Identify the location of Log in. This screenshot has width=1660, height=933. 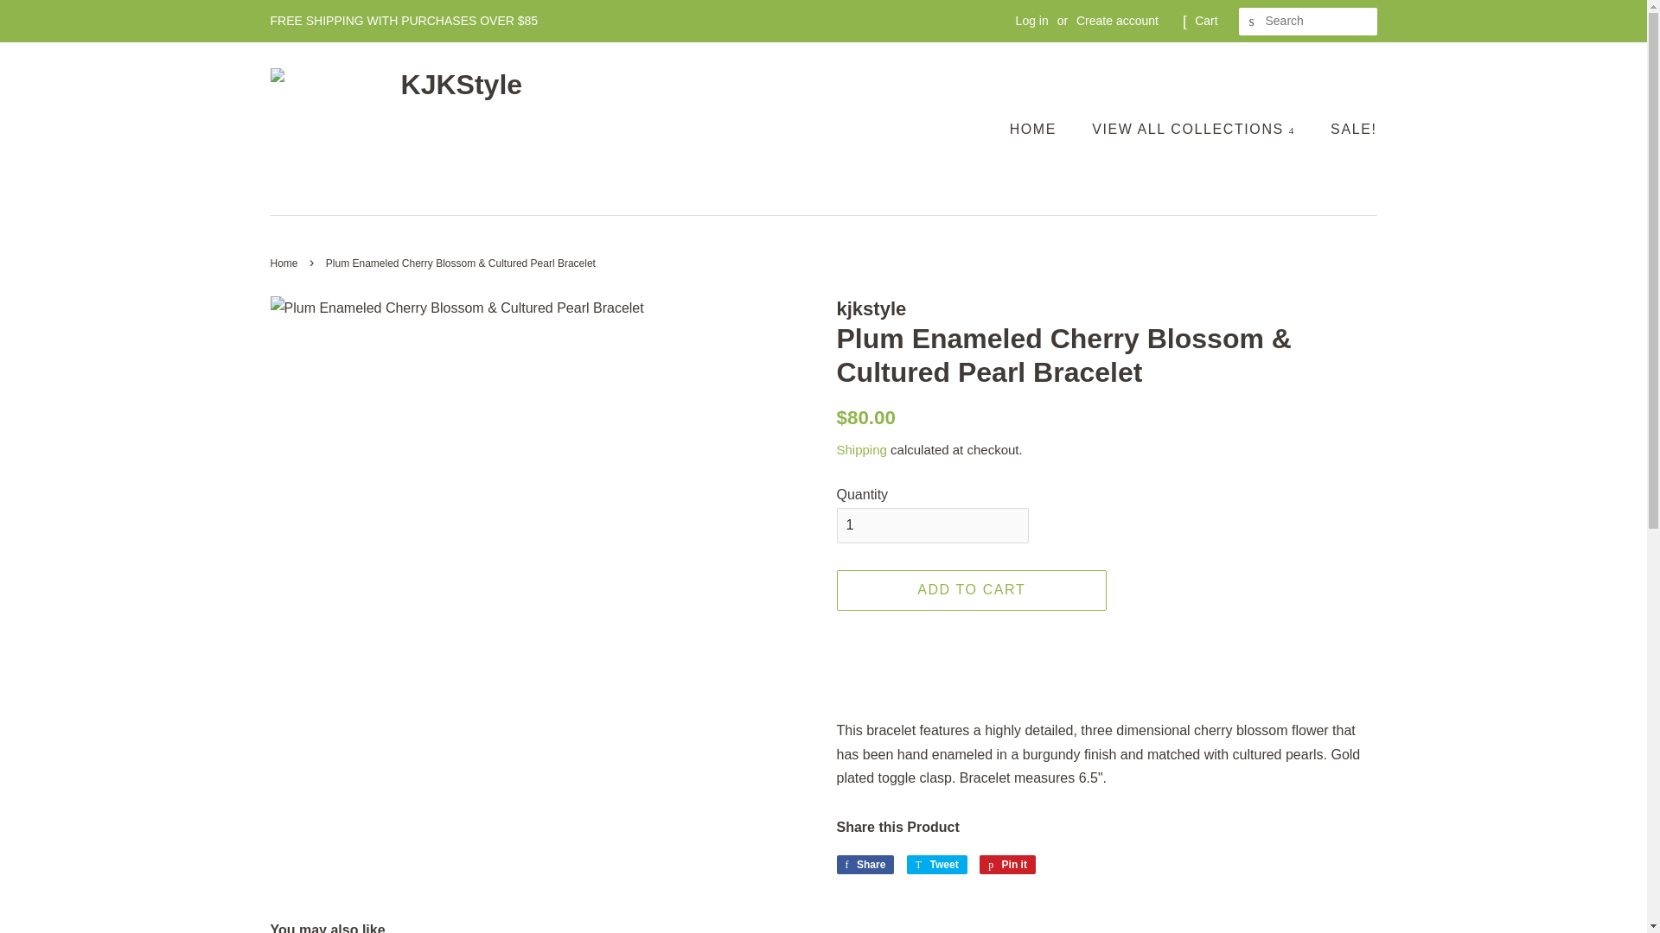
(1032, 21).